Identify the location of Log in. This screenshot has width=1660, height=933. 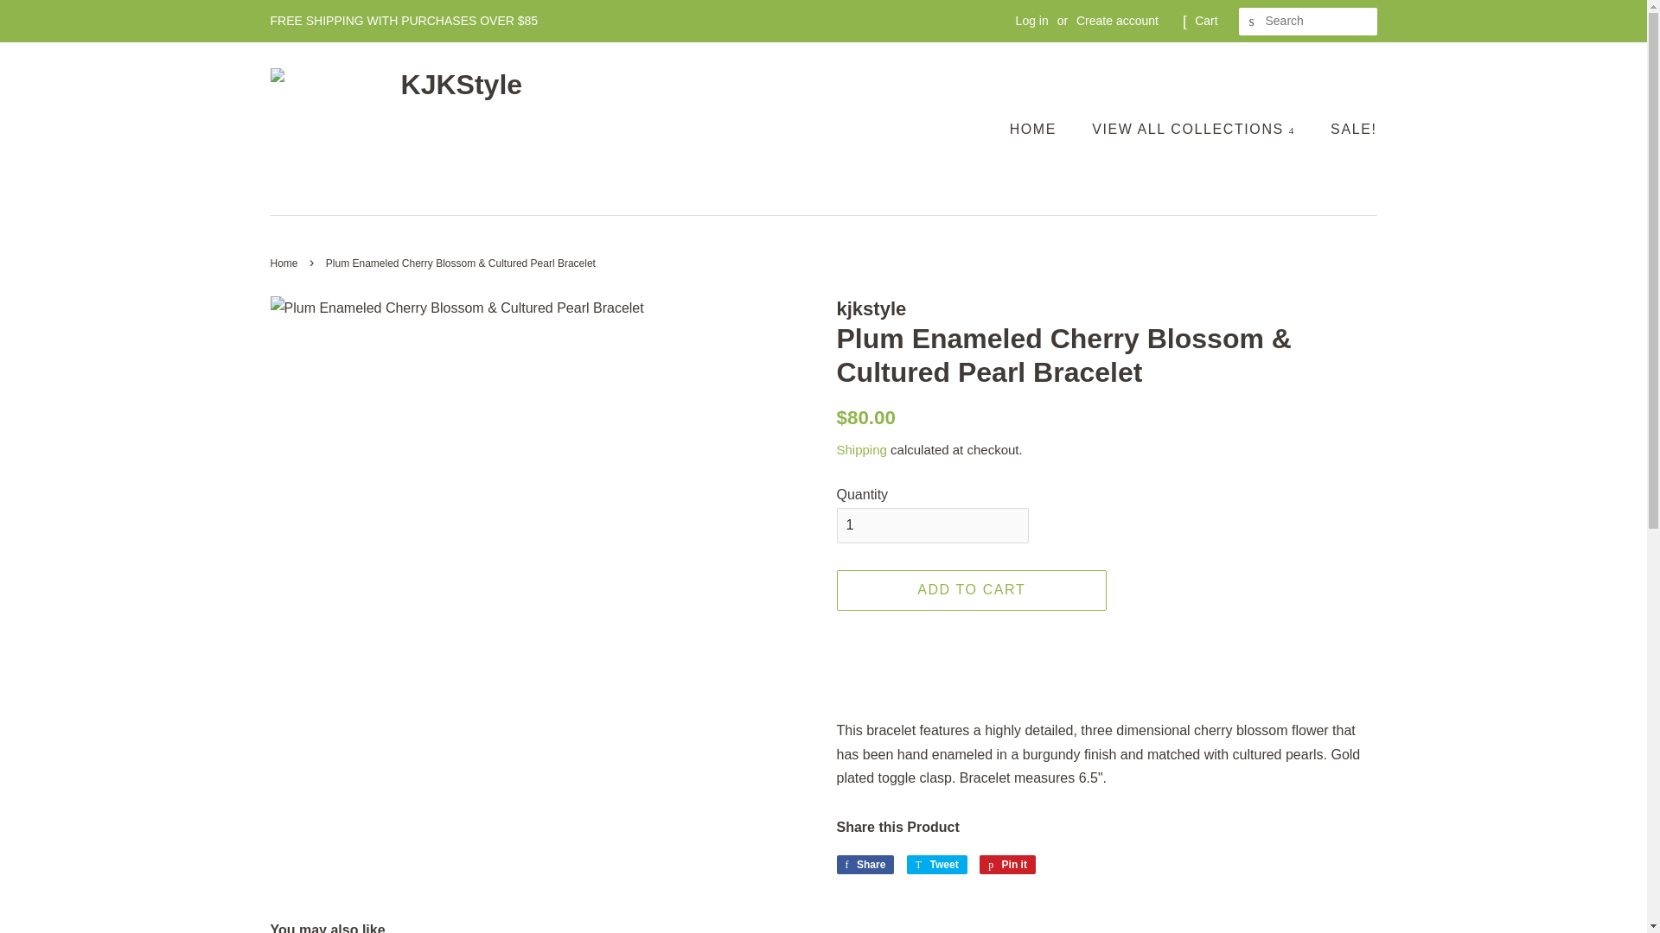
(1032, 21).